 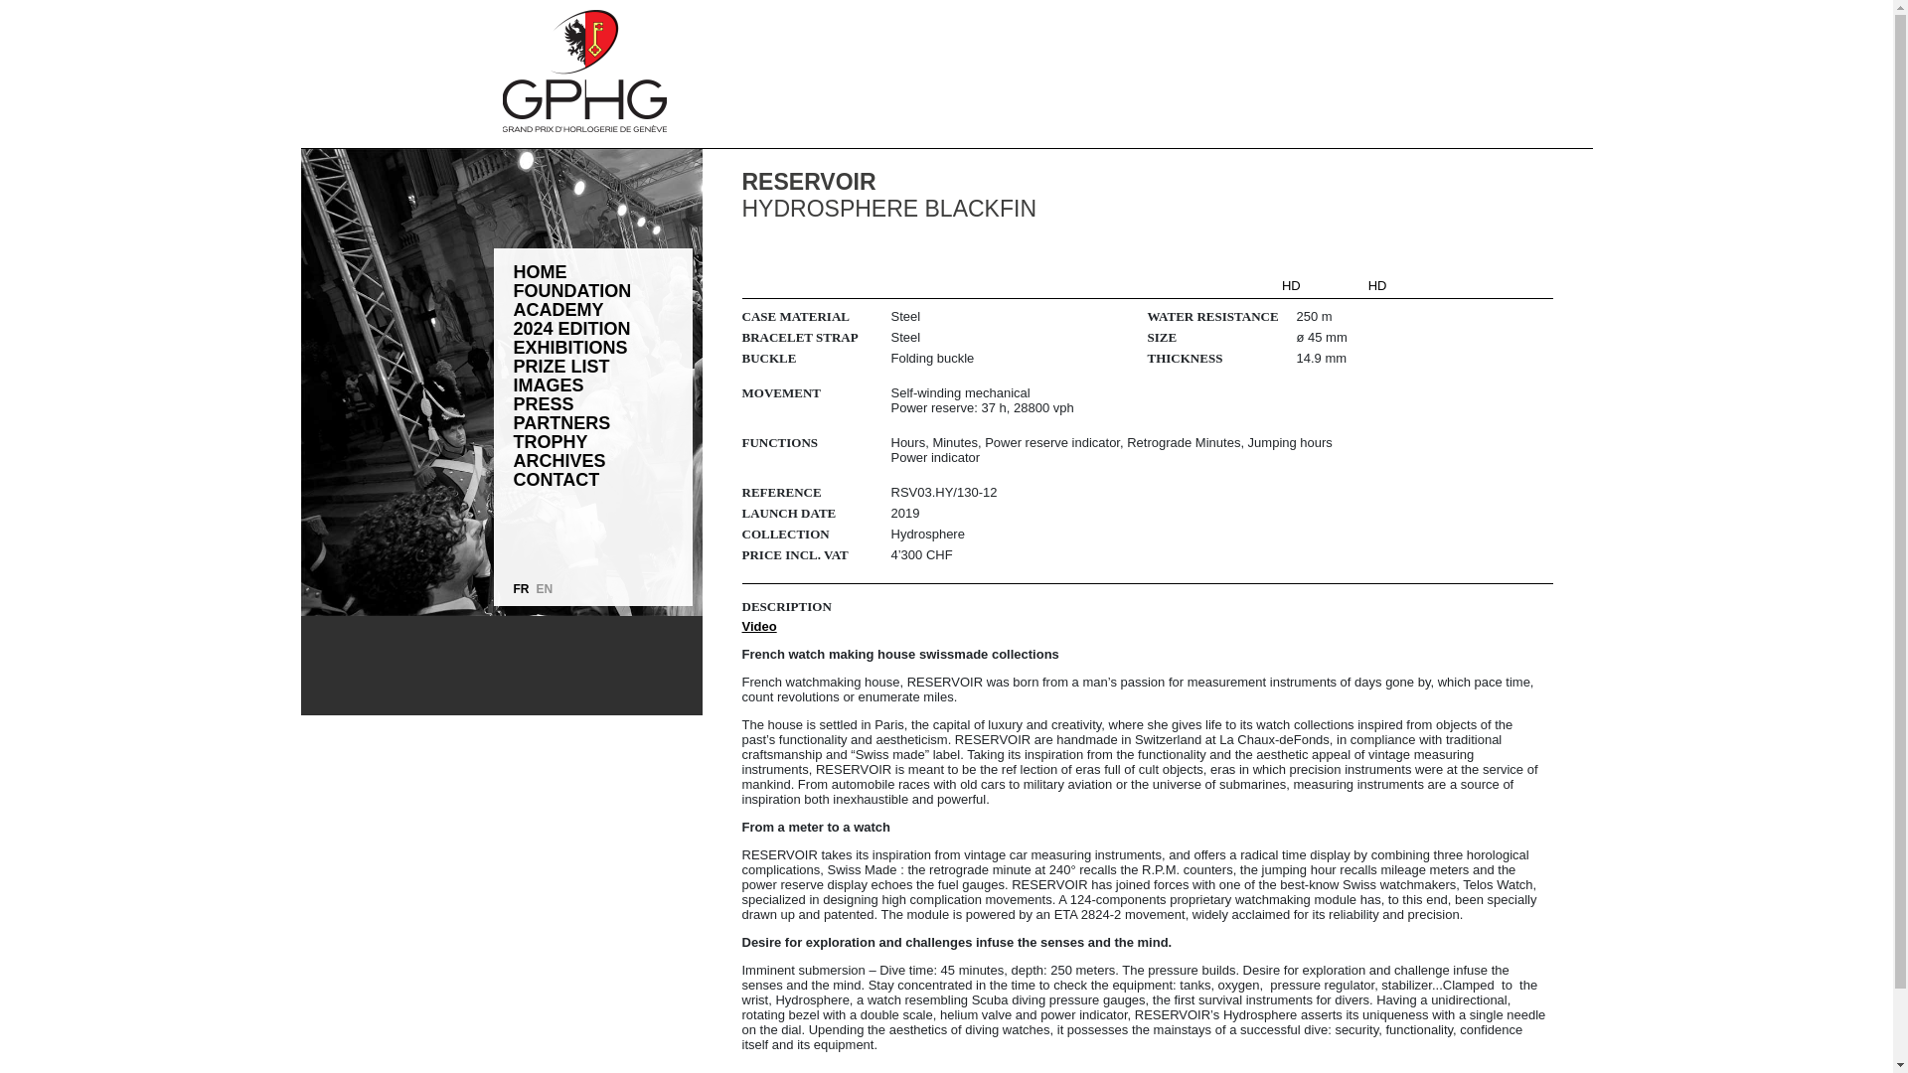 What do you see at coordinates (1292, 284) in the screenshot?
I see `HD` at bounding box center [1292, 284].